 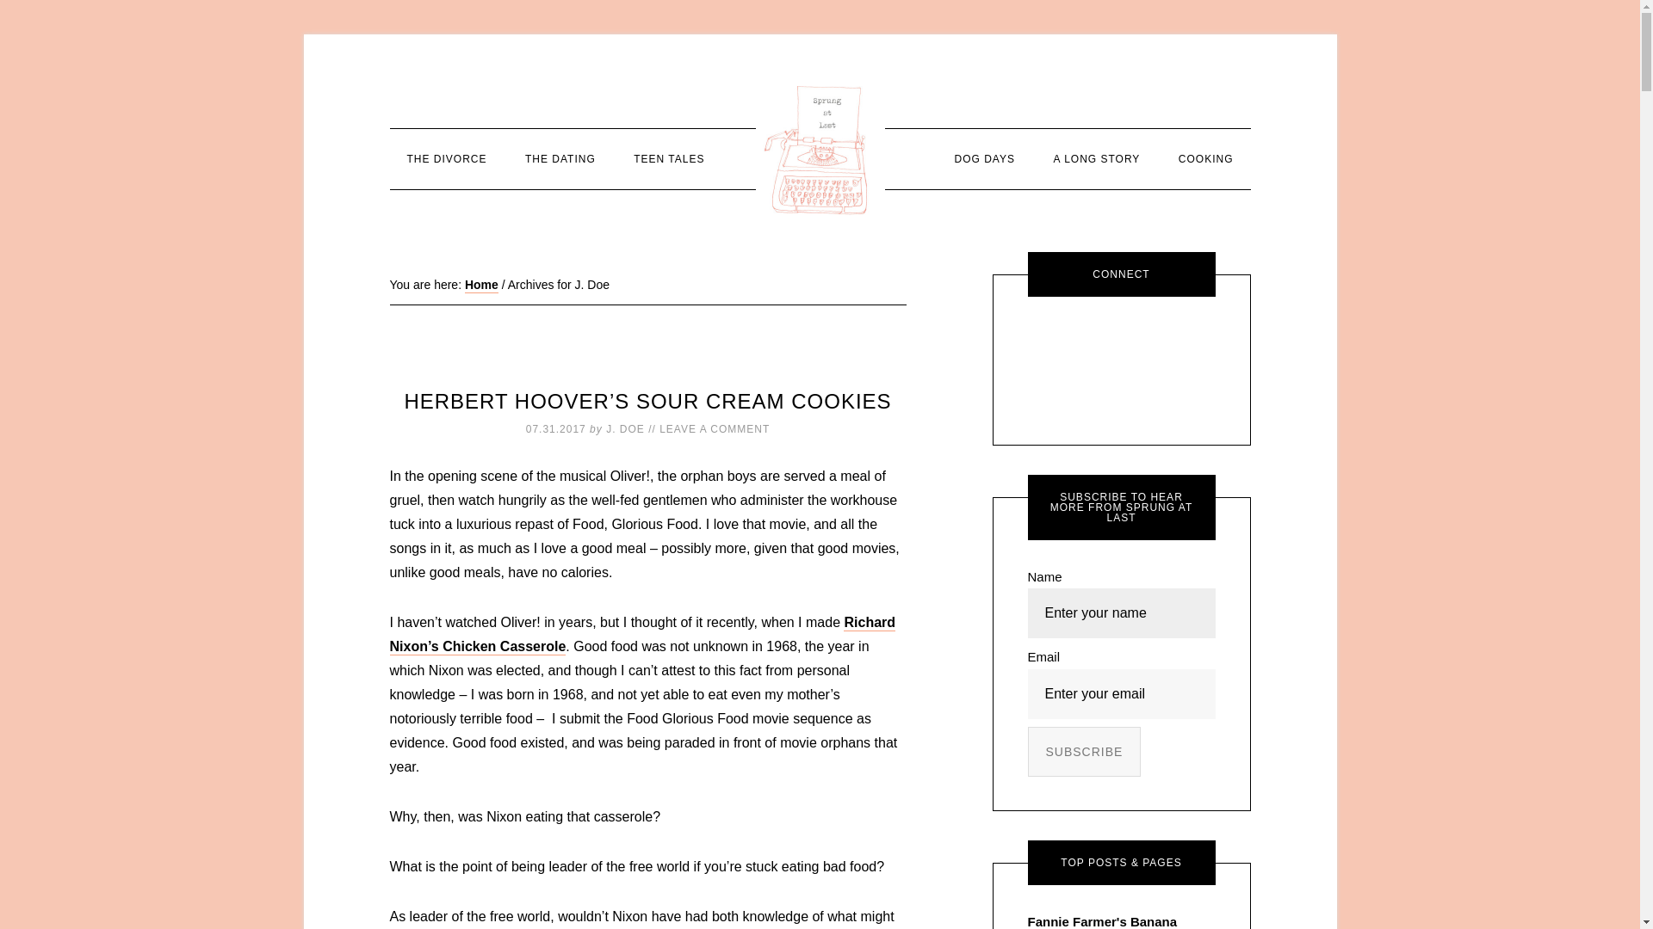 I want to click on DOG DAYS, so click(x=984, y=159).